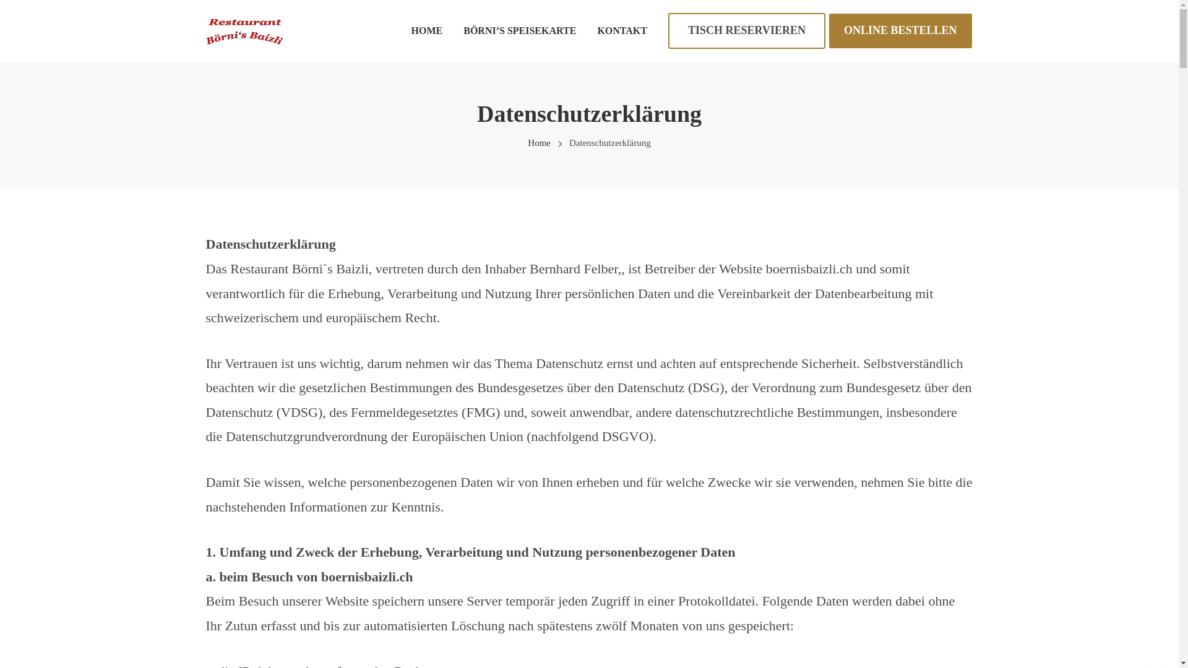  I want to click on KONTAKT, so click(622, 31).